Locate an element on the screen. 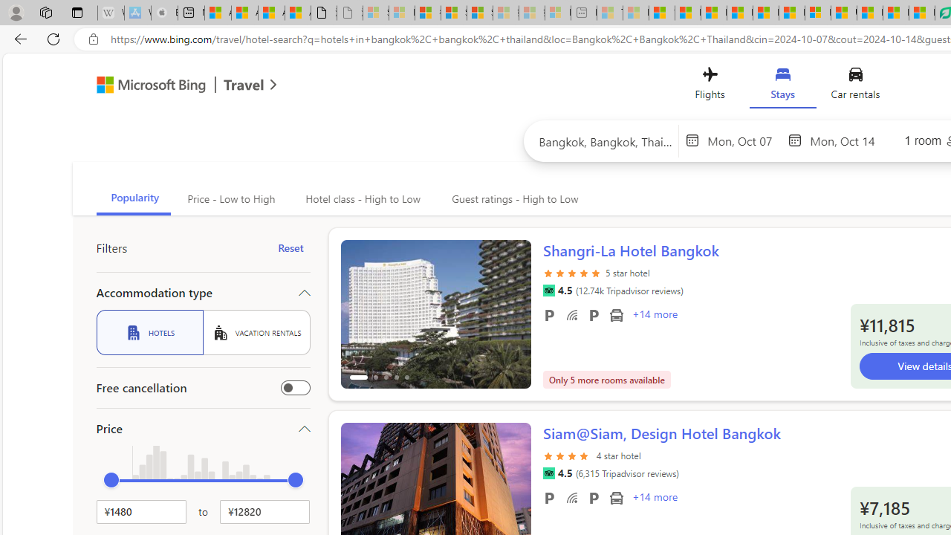  Airport transportation is located at coordinates (616, 497).